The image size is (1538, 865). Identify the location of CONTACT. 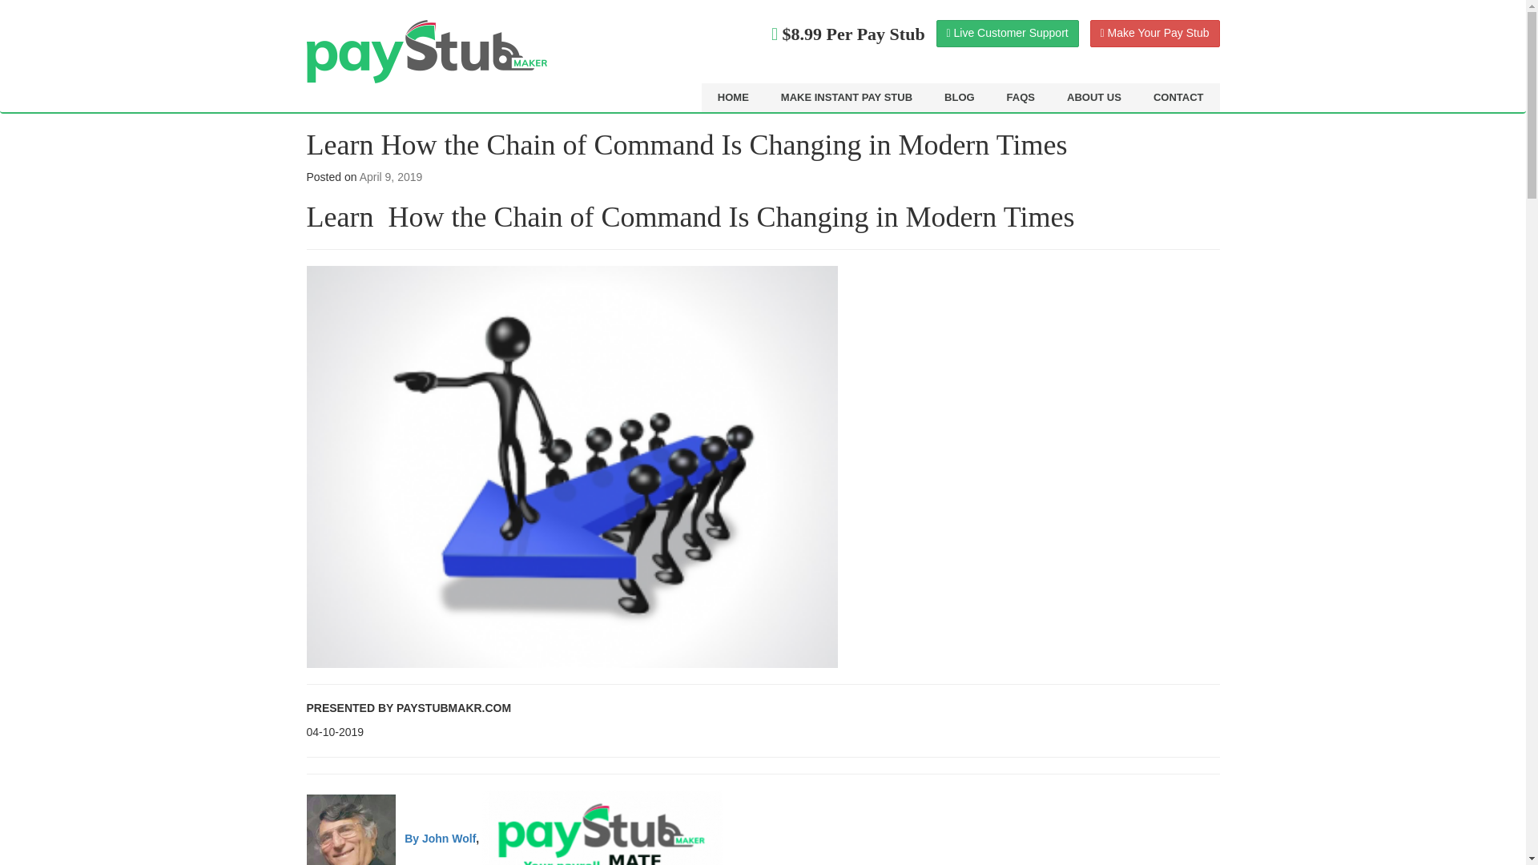
(1178, 98).